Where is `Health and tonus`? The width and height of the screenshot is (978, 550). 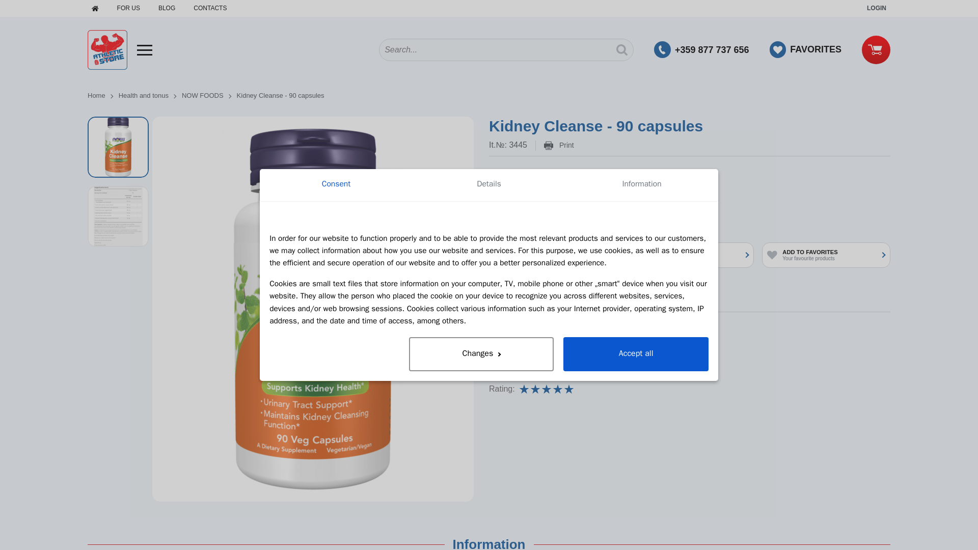 Health and tonus is located at coordinates (530, 355).